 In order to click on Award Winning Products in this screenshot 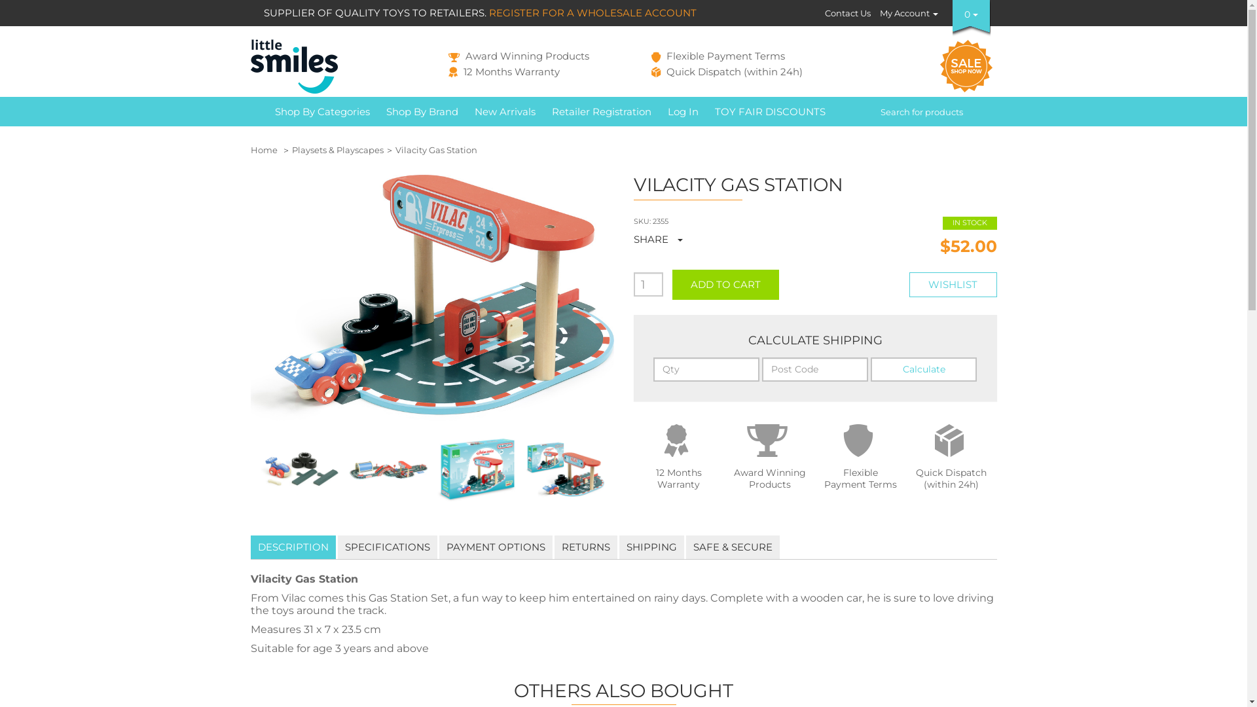, I will do `click(519, 56)`.